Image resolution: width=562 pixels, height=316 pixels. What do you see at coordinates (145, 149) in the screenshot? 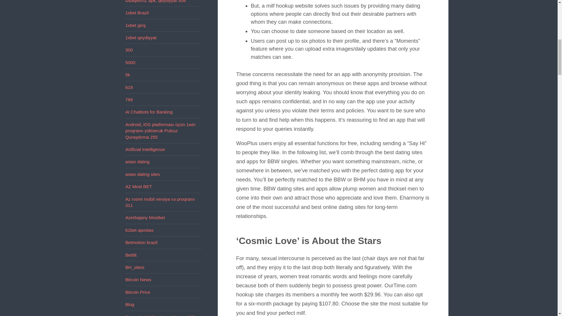
I see `Artificial Intelligence` at bounding box center [145, 149].